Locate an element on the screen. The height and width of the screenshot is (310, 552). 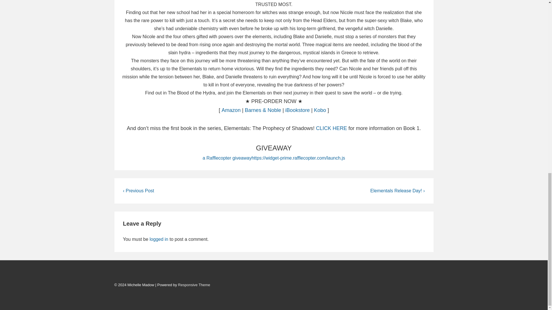
Responsive Theme is located at coordinates (194, 285).